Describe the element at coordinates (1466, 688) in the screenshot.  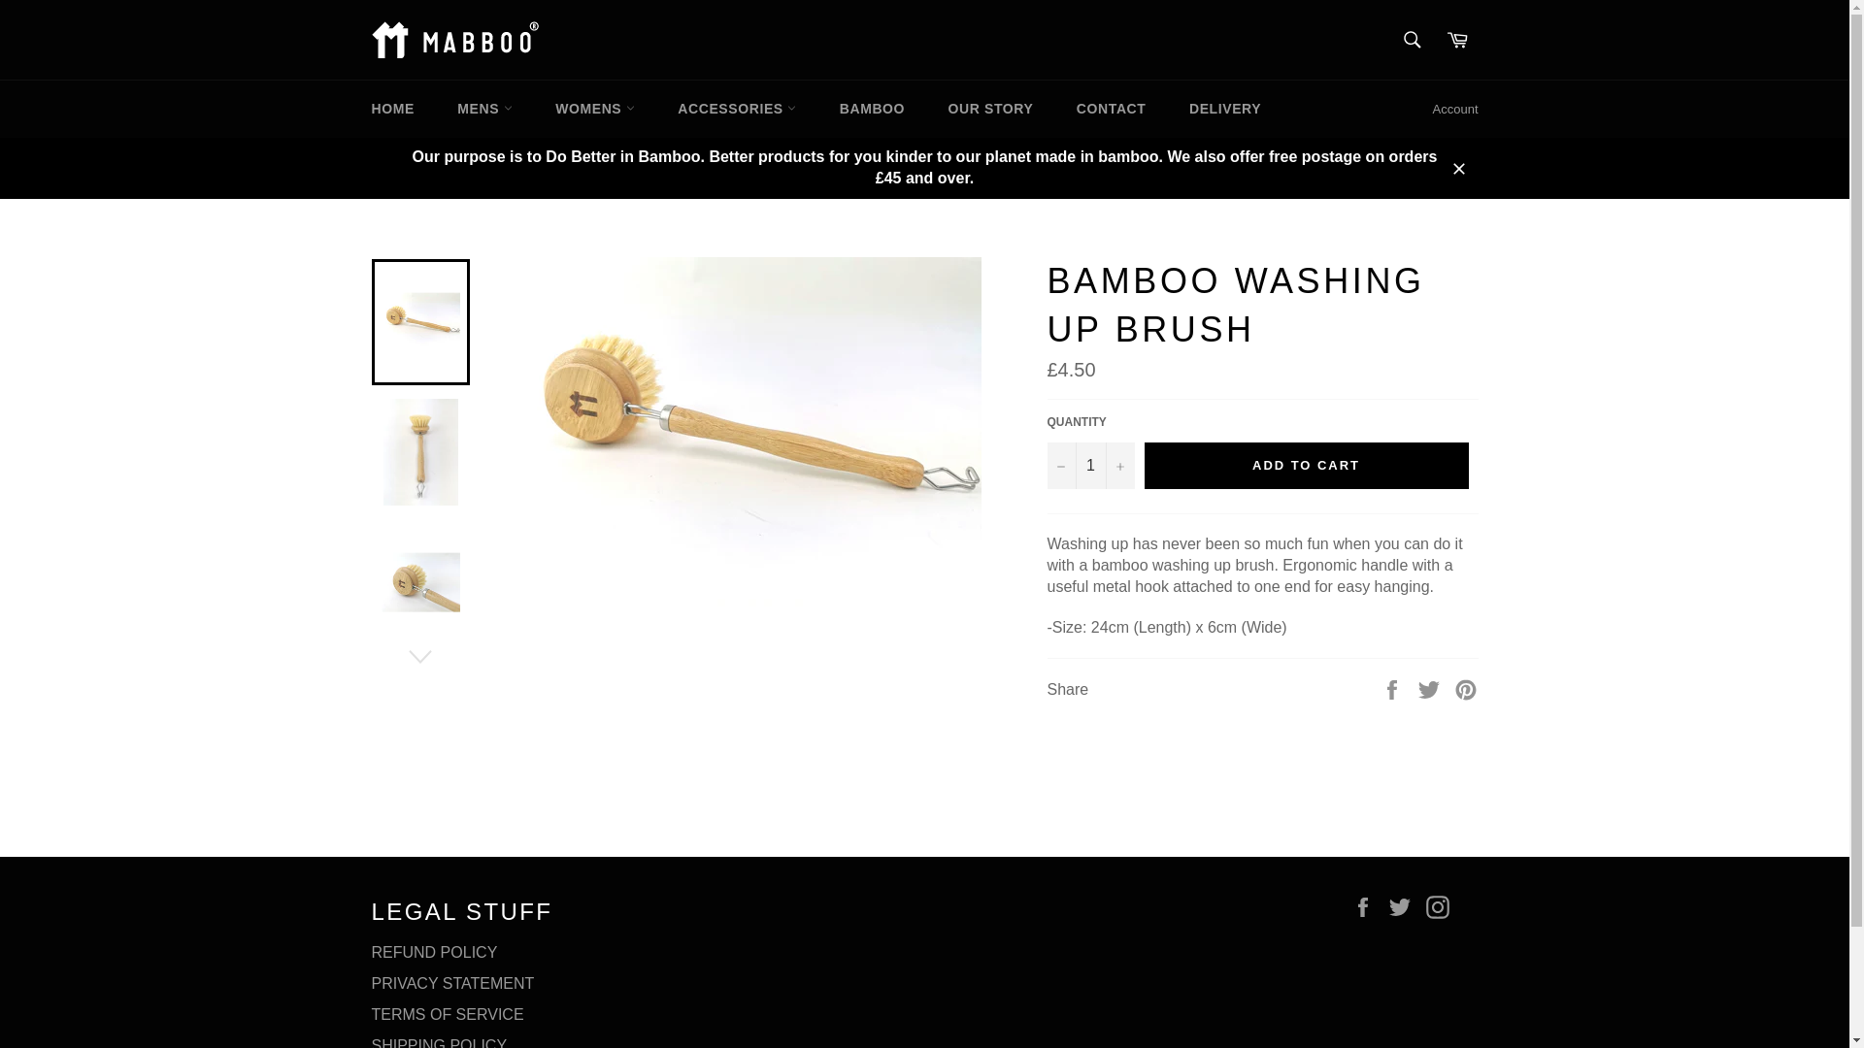
I see `Pin on Pinterest` at that location.